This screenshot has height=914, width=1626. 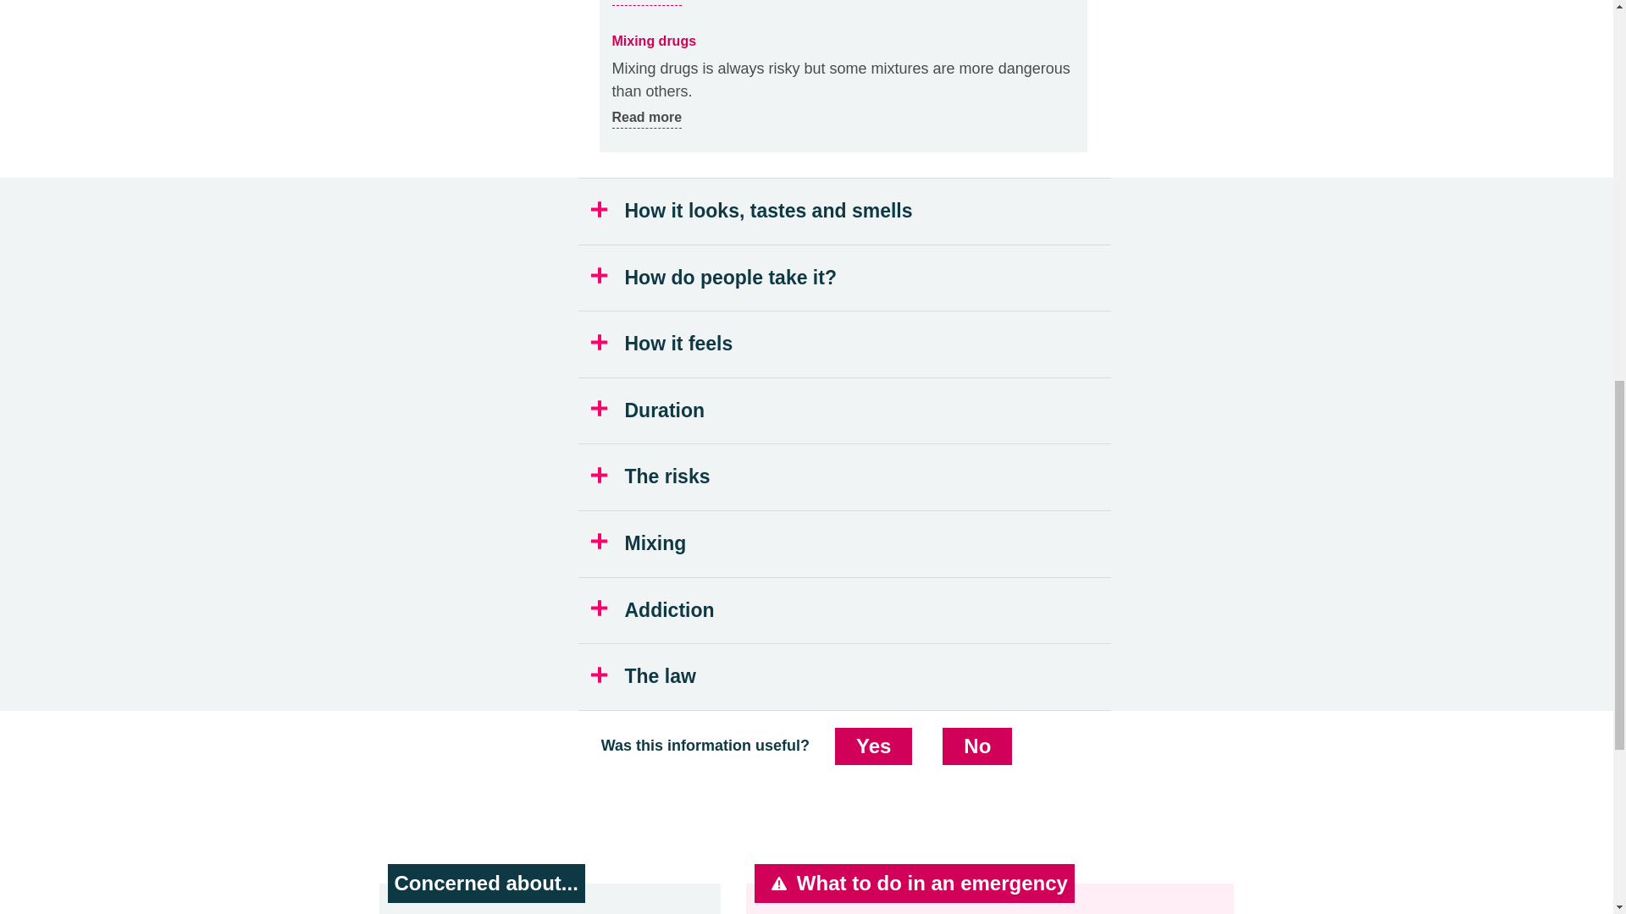 I want to click on The law, so click(x=845, y=411).